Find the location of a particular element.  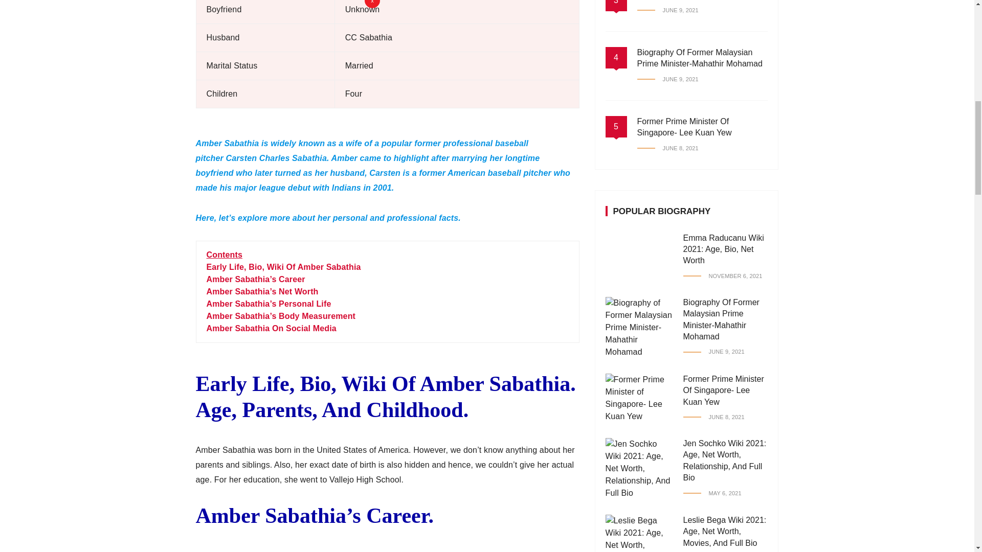

JUNE 8, 2021 is located at coordinates (668, 98).